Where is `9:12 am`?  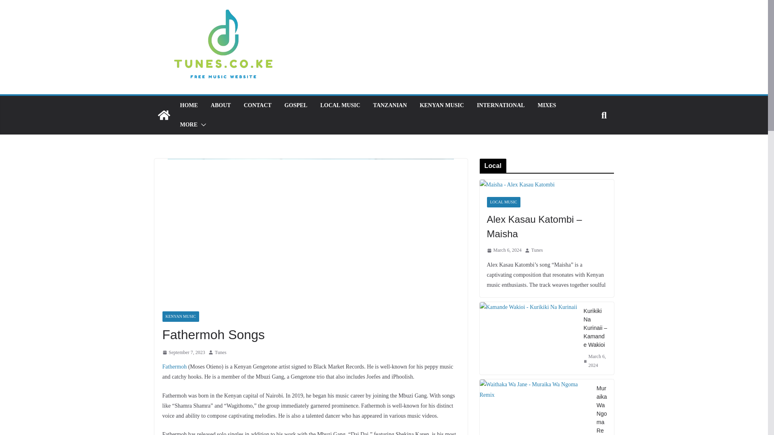 9:12 am is located at coordinates (183, 353).